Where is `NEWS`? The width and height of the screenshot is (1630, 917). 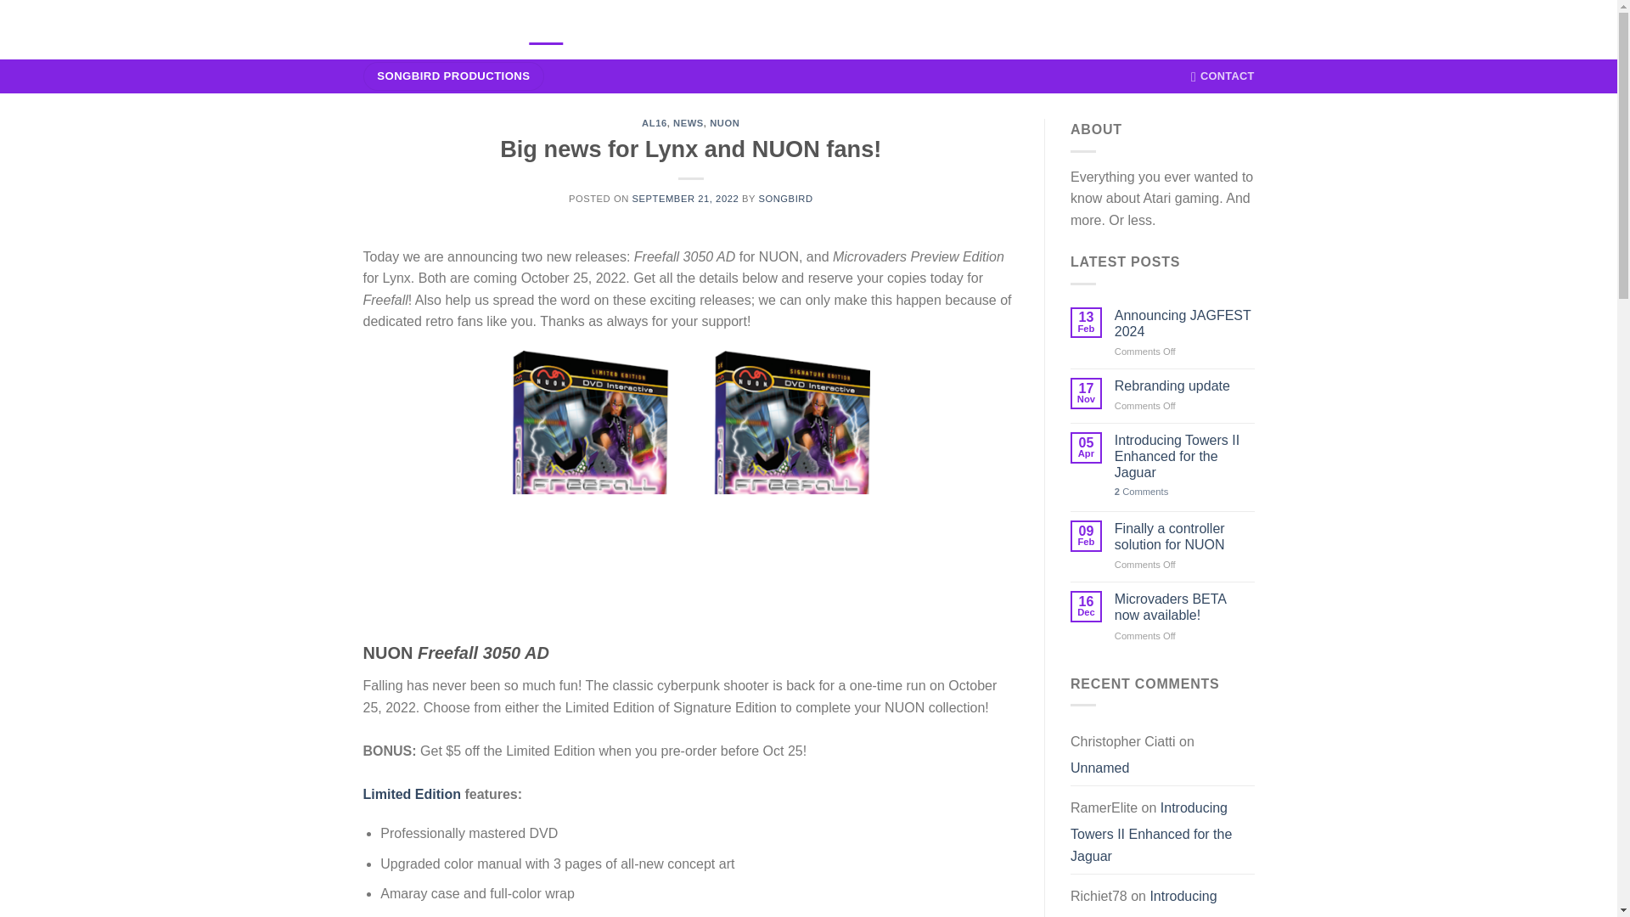 NEWS is located at coordinates (546, 29).